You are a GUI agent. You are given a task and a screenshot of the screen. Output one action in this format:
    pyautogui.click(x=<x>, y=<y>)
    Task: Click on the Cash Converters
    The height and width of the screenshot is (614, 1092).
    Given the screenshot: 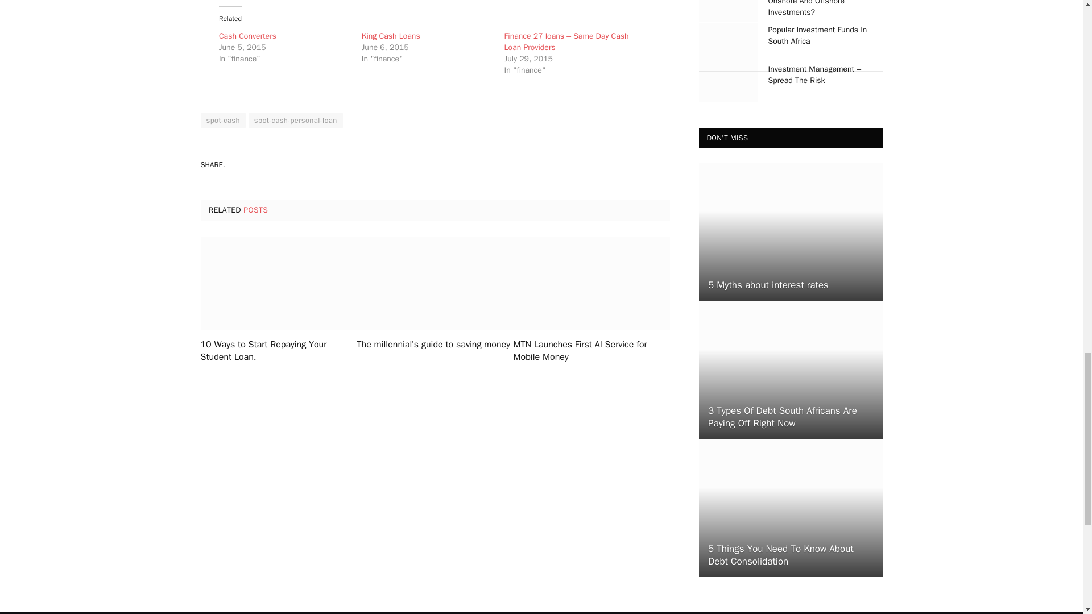 What is the action you would take?
    pyautogui.click(x=247, y=36)
    